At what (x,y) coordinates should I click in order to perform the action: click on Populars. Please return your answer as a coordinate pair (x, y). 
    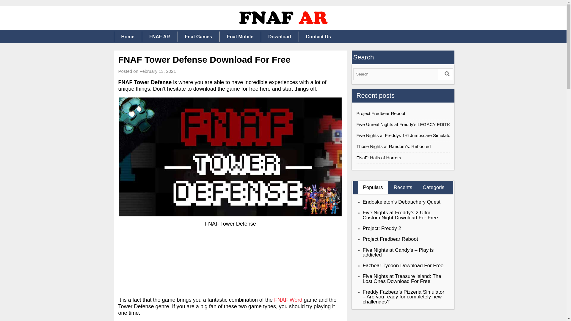
    Looking at the image, I should click on (373, 187).